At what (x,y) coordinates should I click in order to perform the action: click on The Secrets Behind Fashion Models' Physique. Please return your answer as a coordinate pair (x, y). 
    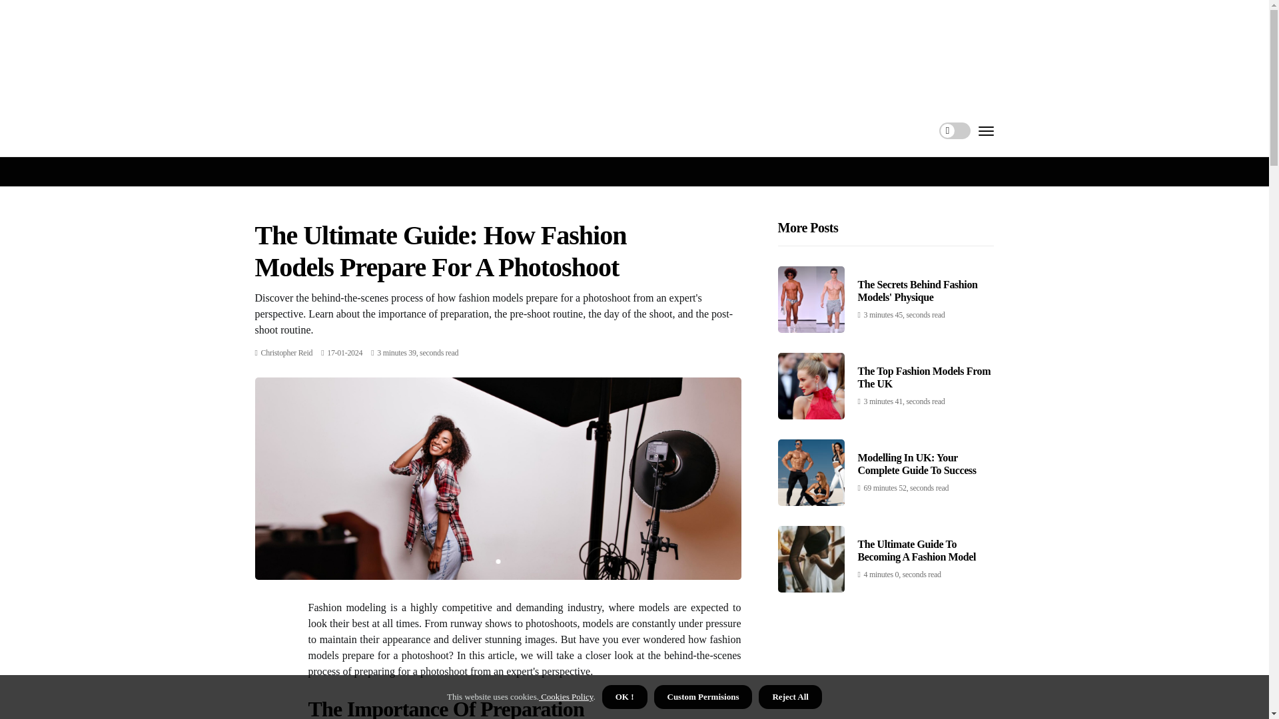
    Looking at the image, I should click on (918, 290).